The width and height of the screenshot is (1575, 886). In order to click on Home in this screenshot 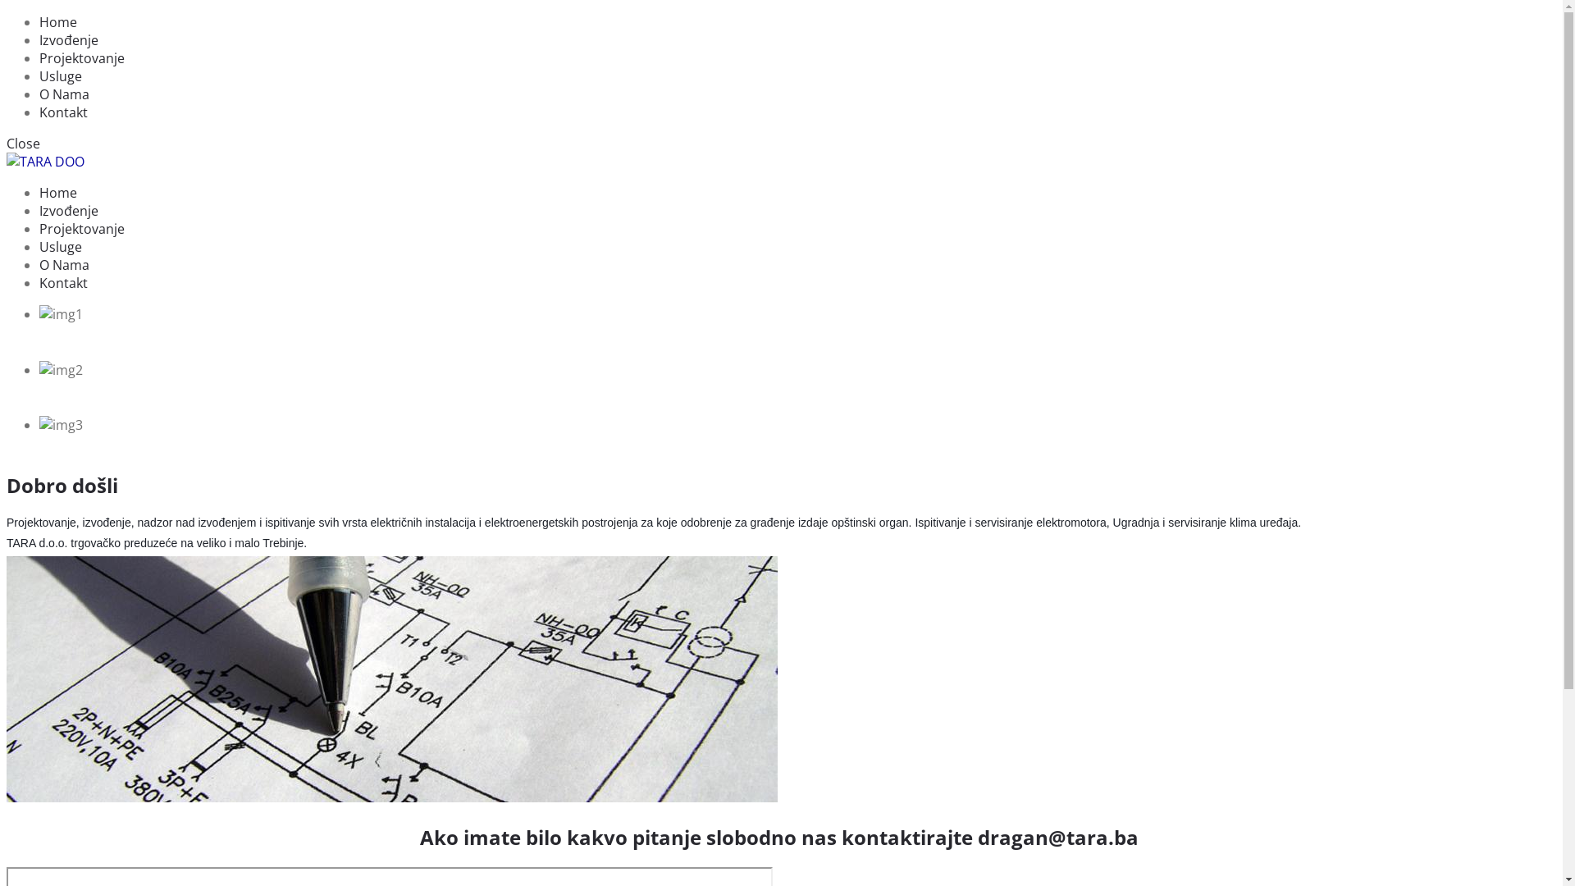, I will do `click(58, 193)`.